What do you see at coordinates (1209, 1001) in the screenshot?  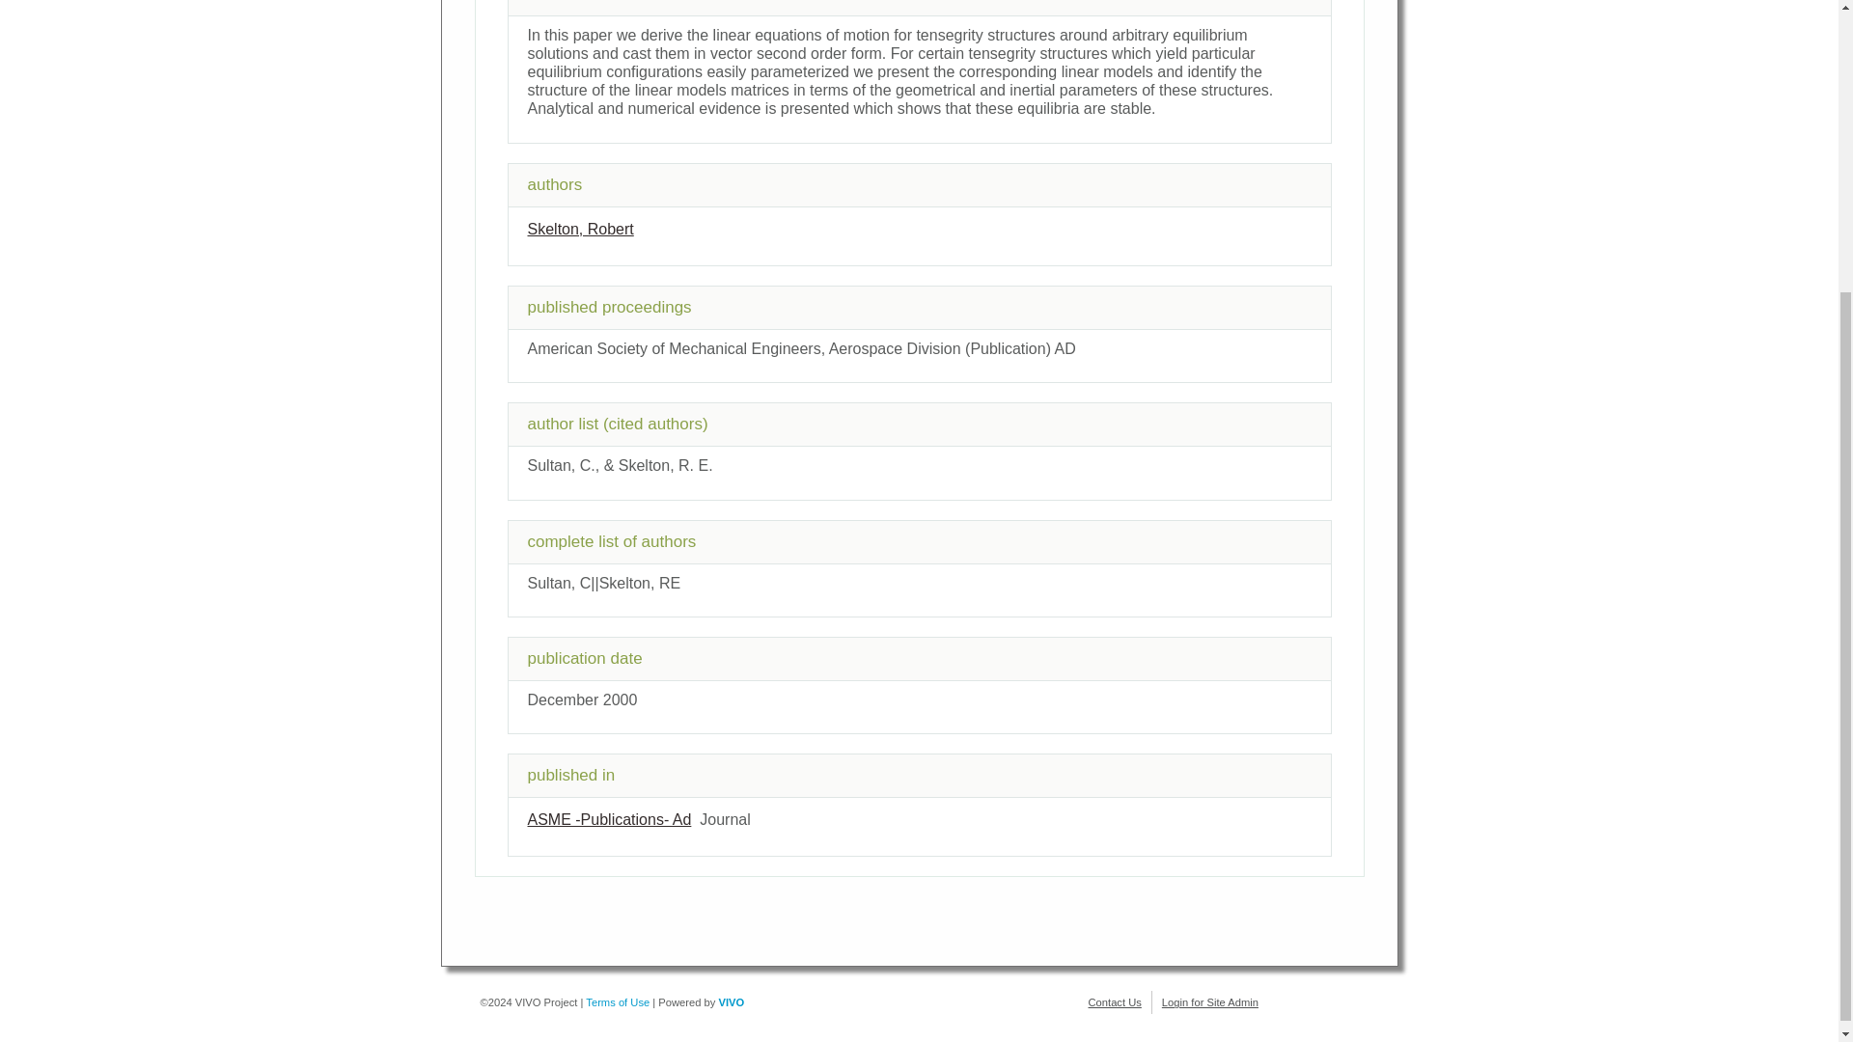 I see `Login for Site Admin` at bounding box center [1209, 1001].